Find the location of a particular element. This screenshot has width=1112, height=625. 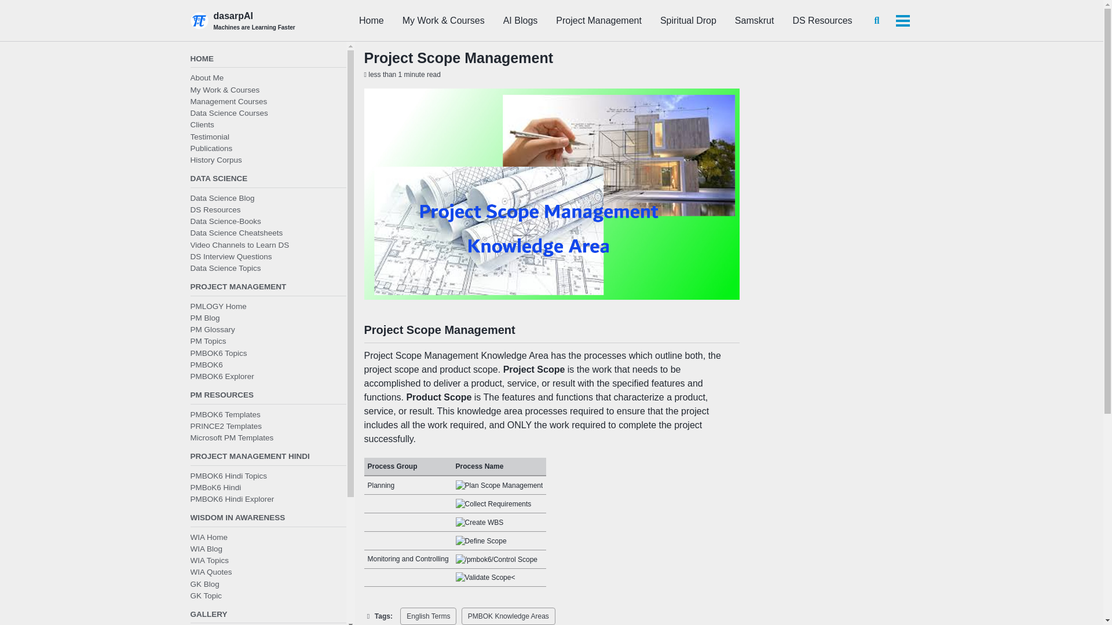

Publications is located at coordinates (211, 148).